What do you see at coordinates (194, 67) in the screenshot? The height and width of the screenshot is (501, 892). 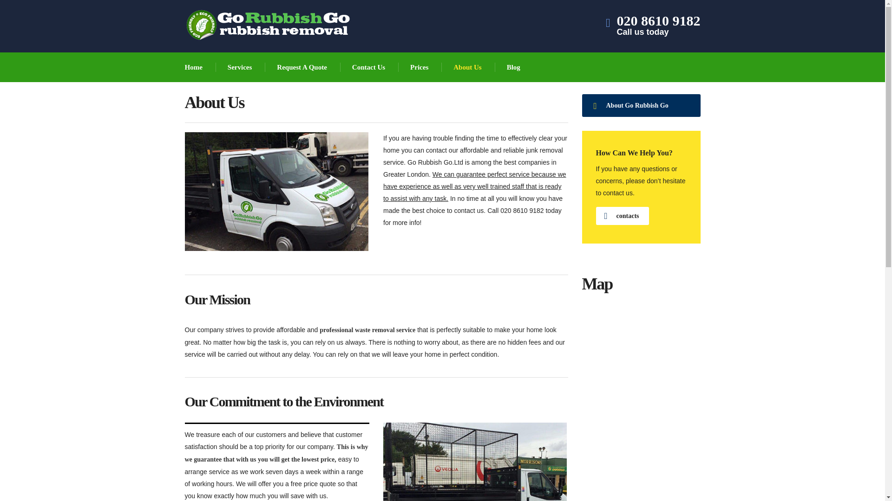 I see `Contact Us` at bounding box center [194, 67].